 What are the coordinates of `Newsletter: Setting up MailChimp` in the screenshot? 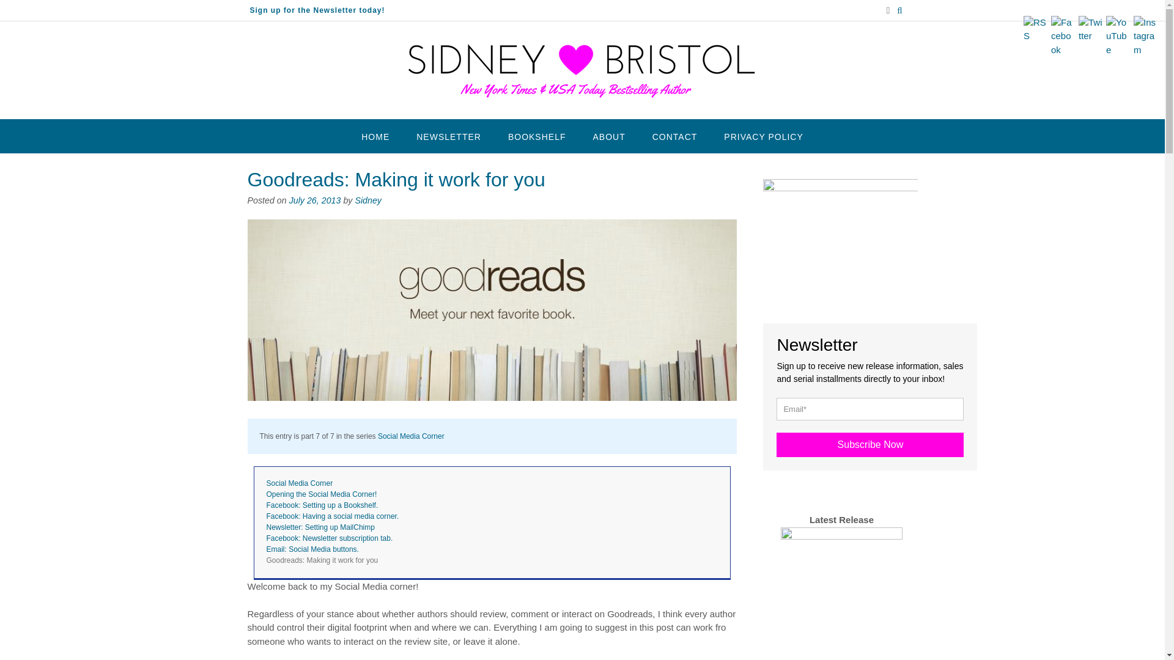 It's located at (320, 527).